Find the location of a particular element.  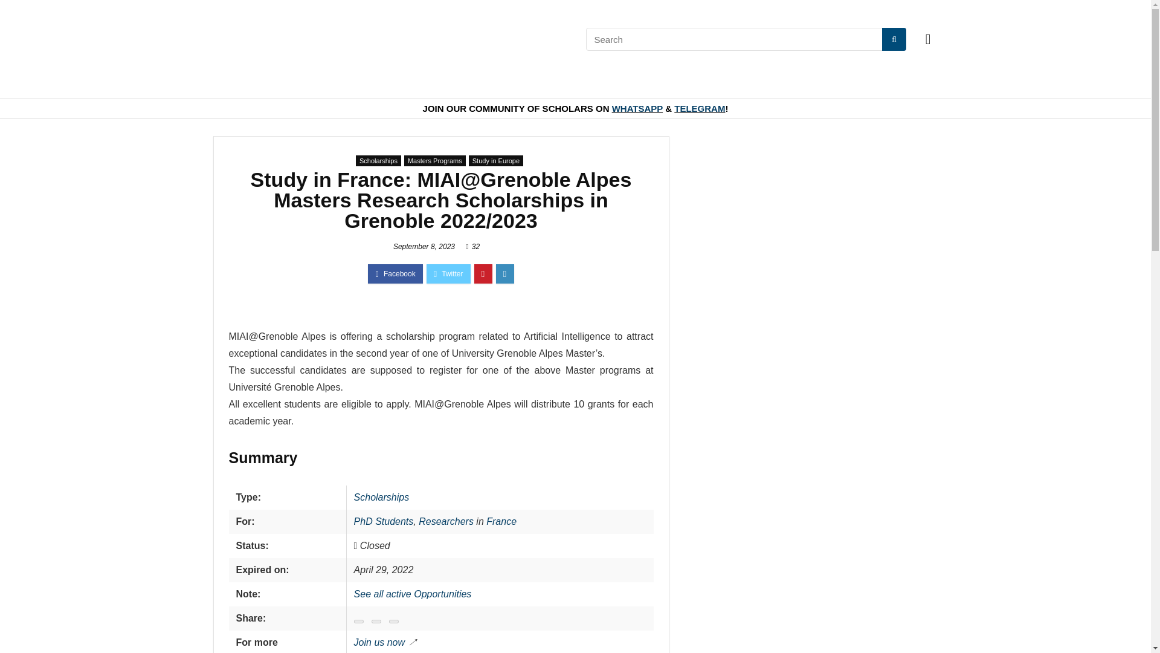

Join us now is located at coordinates (379, 642).